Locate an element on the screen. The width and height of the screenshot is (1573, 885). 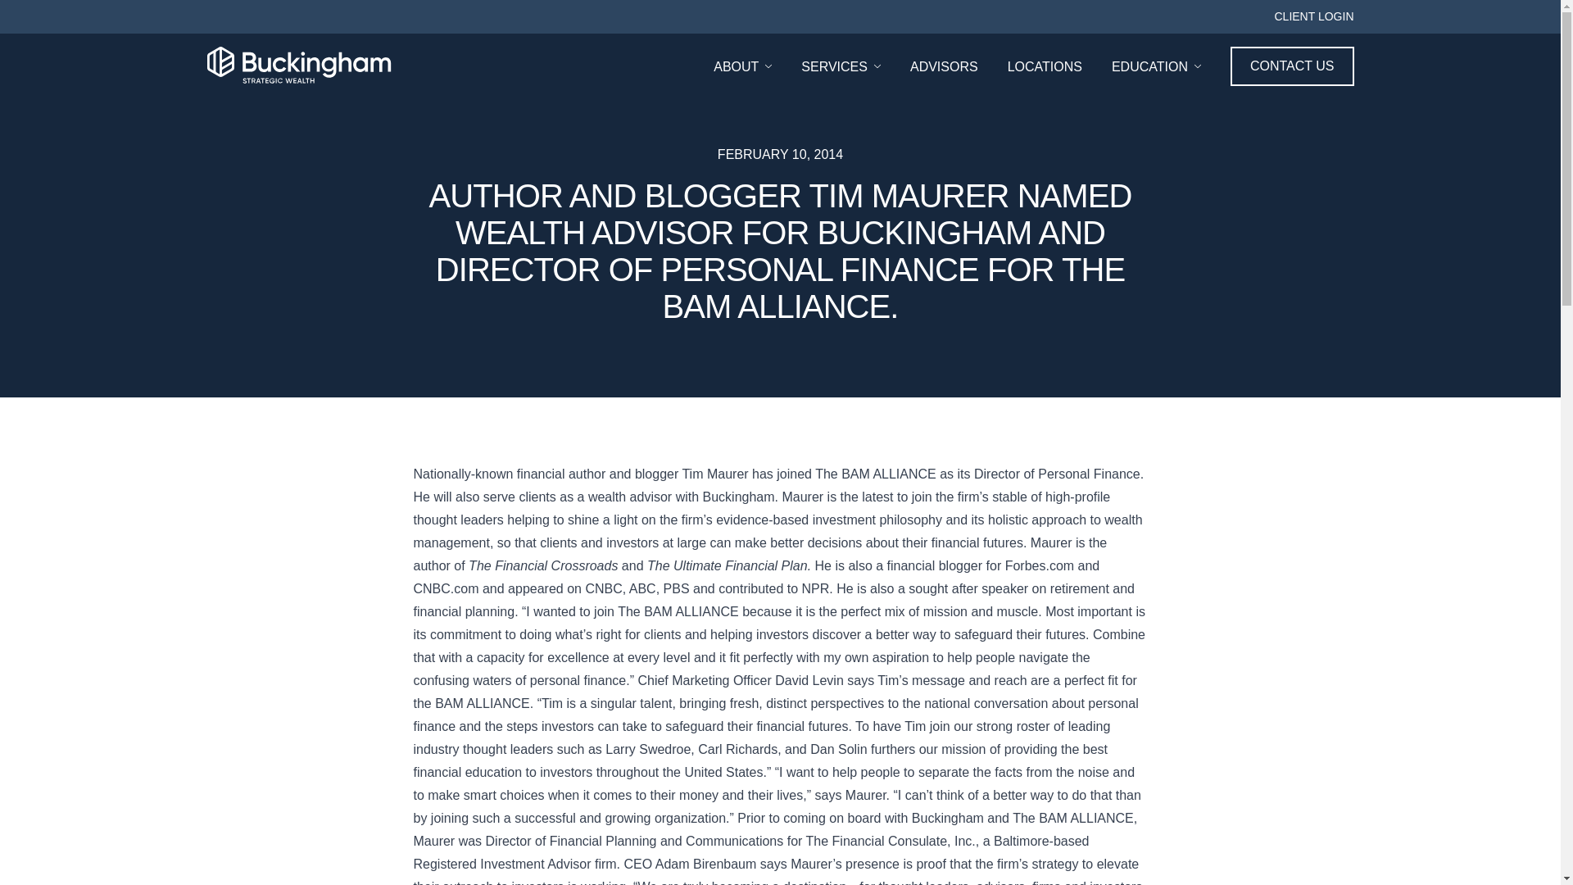
ABOUT is located at coordinates (744, 66).